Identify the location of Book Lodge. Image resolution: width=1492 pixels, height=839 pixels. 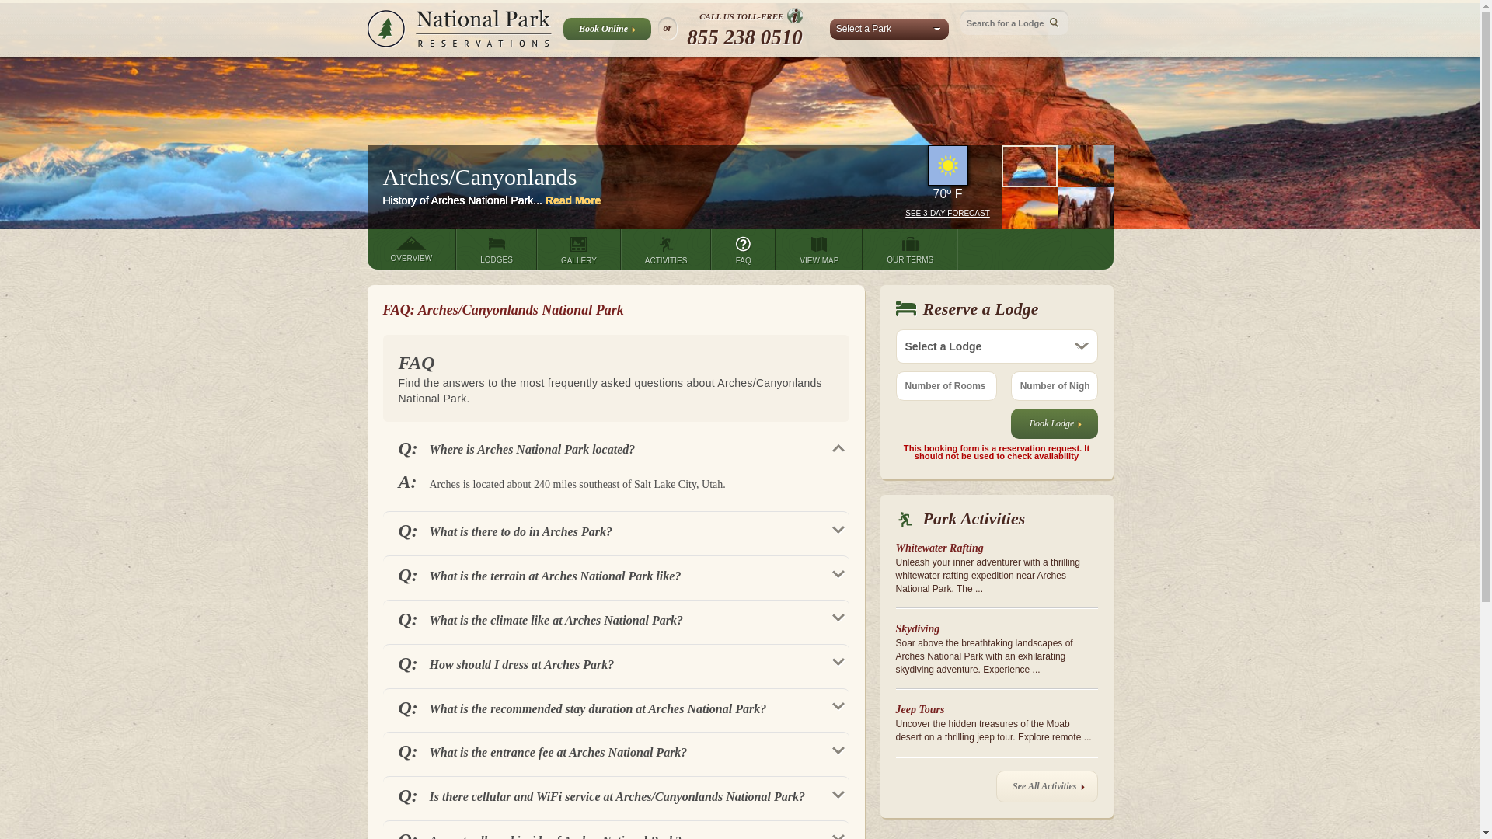
(1055, 423).